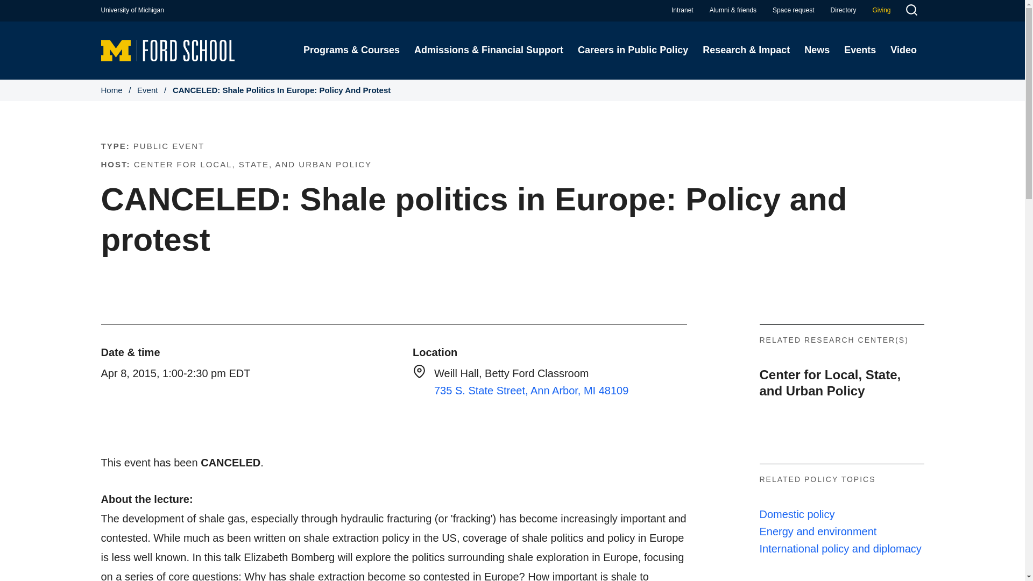  I want to click on Intranet, so click(682, 10).